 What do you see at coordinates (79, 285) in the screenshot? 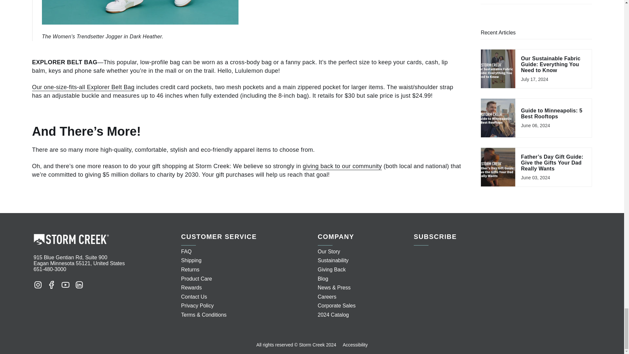
I see `Storm Creek on Linkedin` at bounding box center [79, 285].